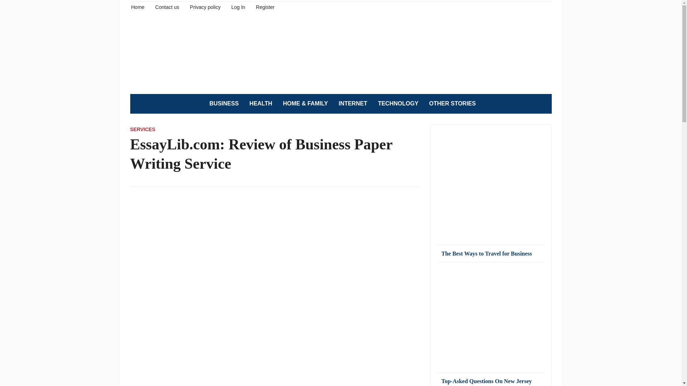  I want to click on Log In, so click(238, 6).